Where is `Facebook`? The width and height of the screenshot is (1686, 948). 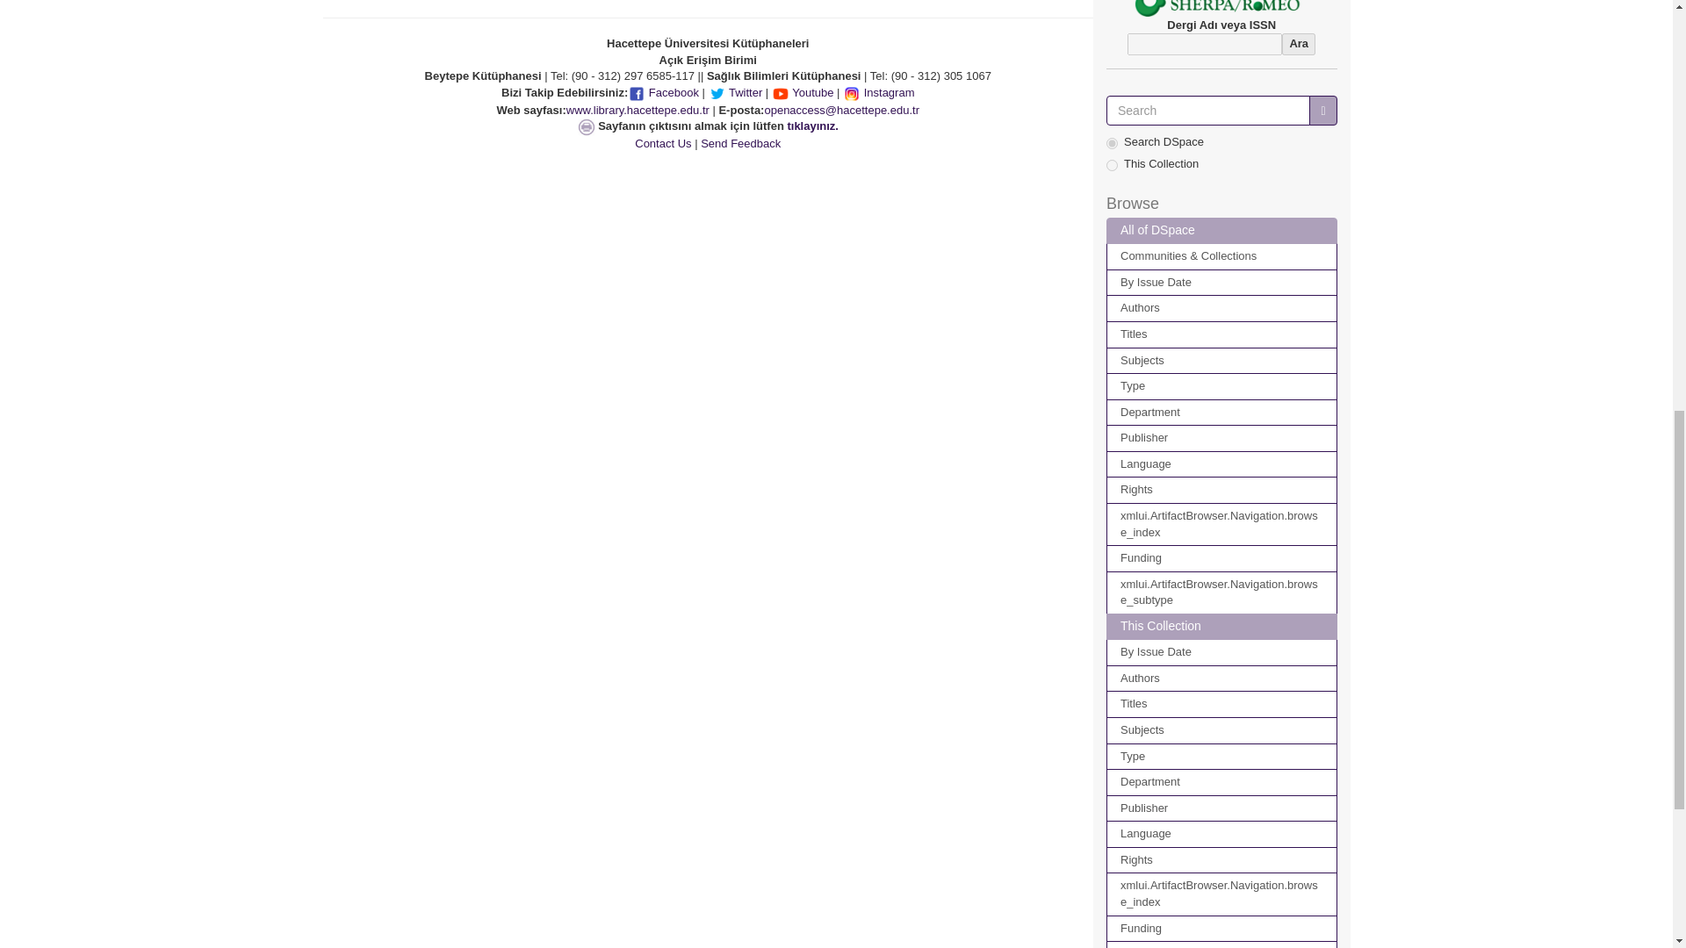
Facebook is located at coordinates (663, 93).